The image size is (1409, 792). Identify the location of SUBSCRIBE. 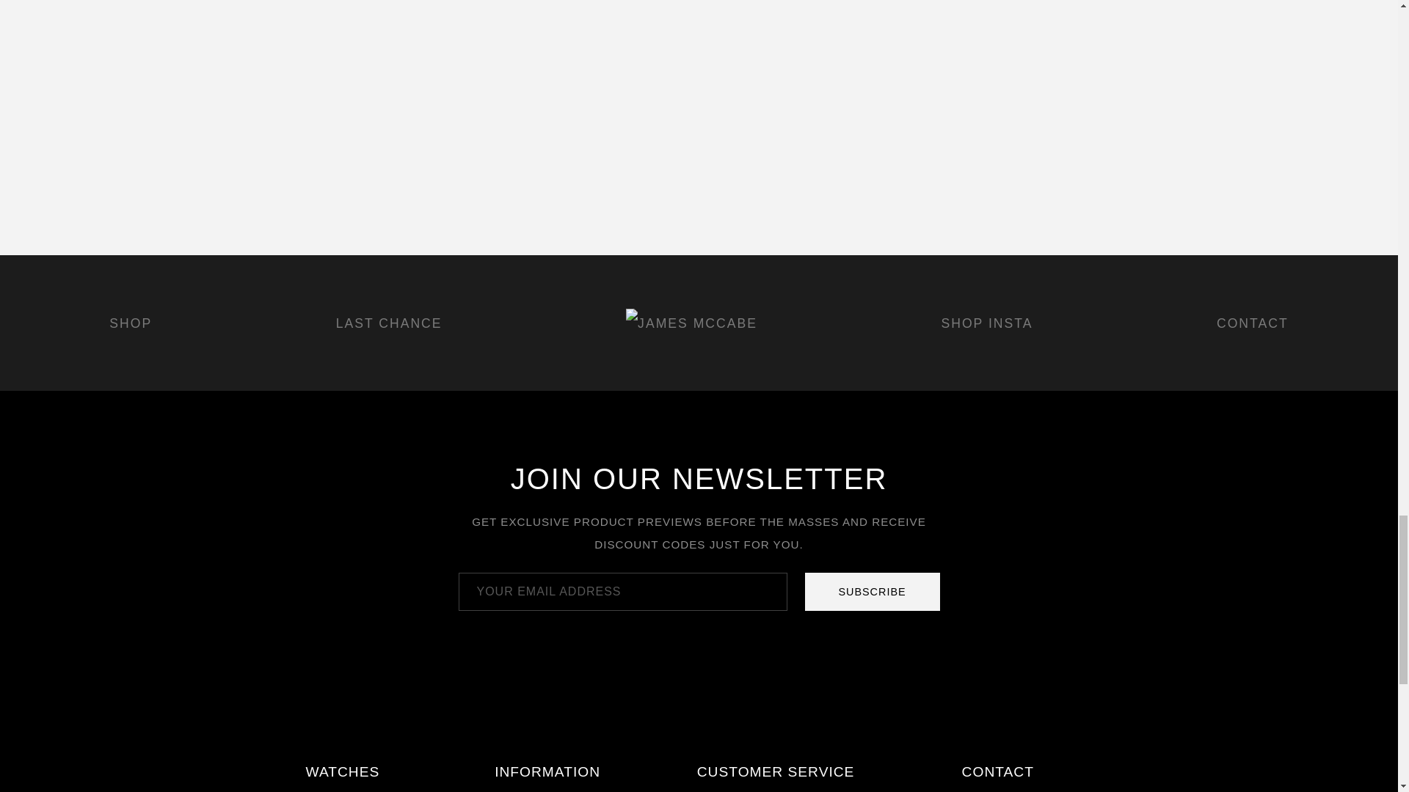
(872, 591).